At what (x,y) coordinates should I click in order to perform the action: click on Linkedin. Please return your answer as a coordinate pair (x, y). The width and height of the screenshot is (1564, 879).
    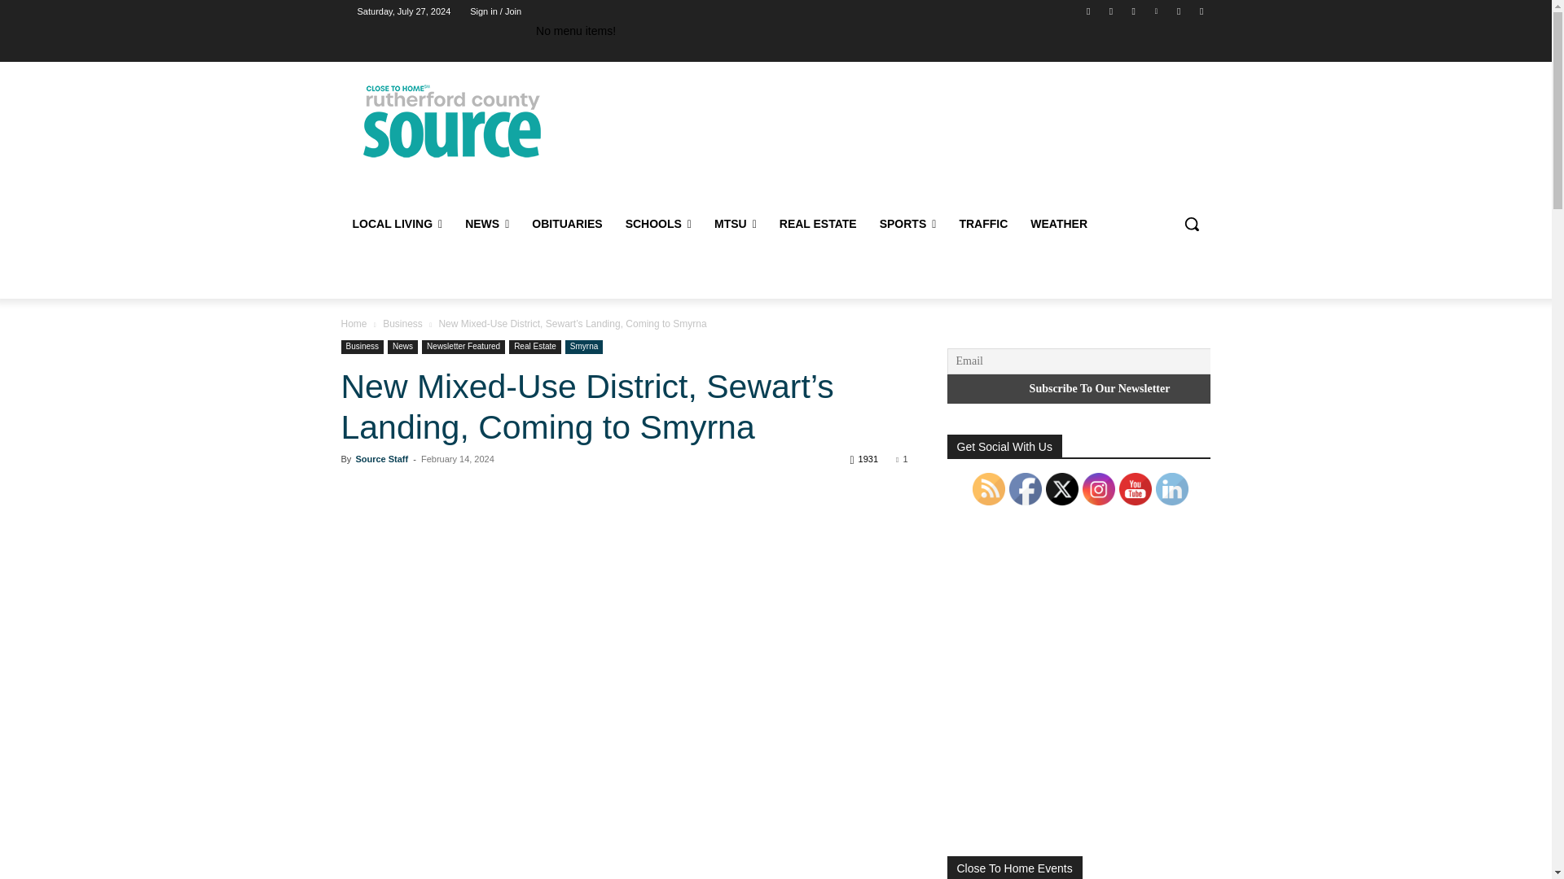
    Looking at the image, I should click on (1155, 11).